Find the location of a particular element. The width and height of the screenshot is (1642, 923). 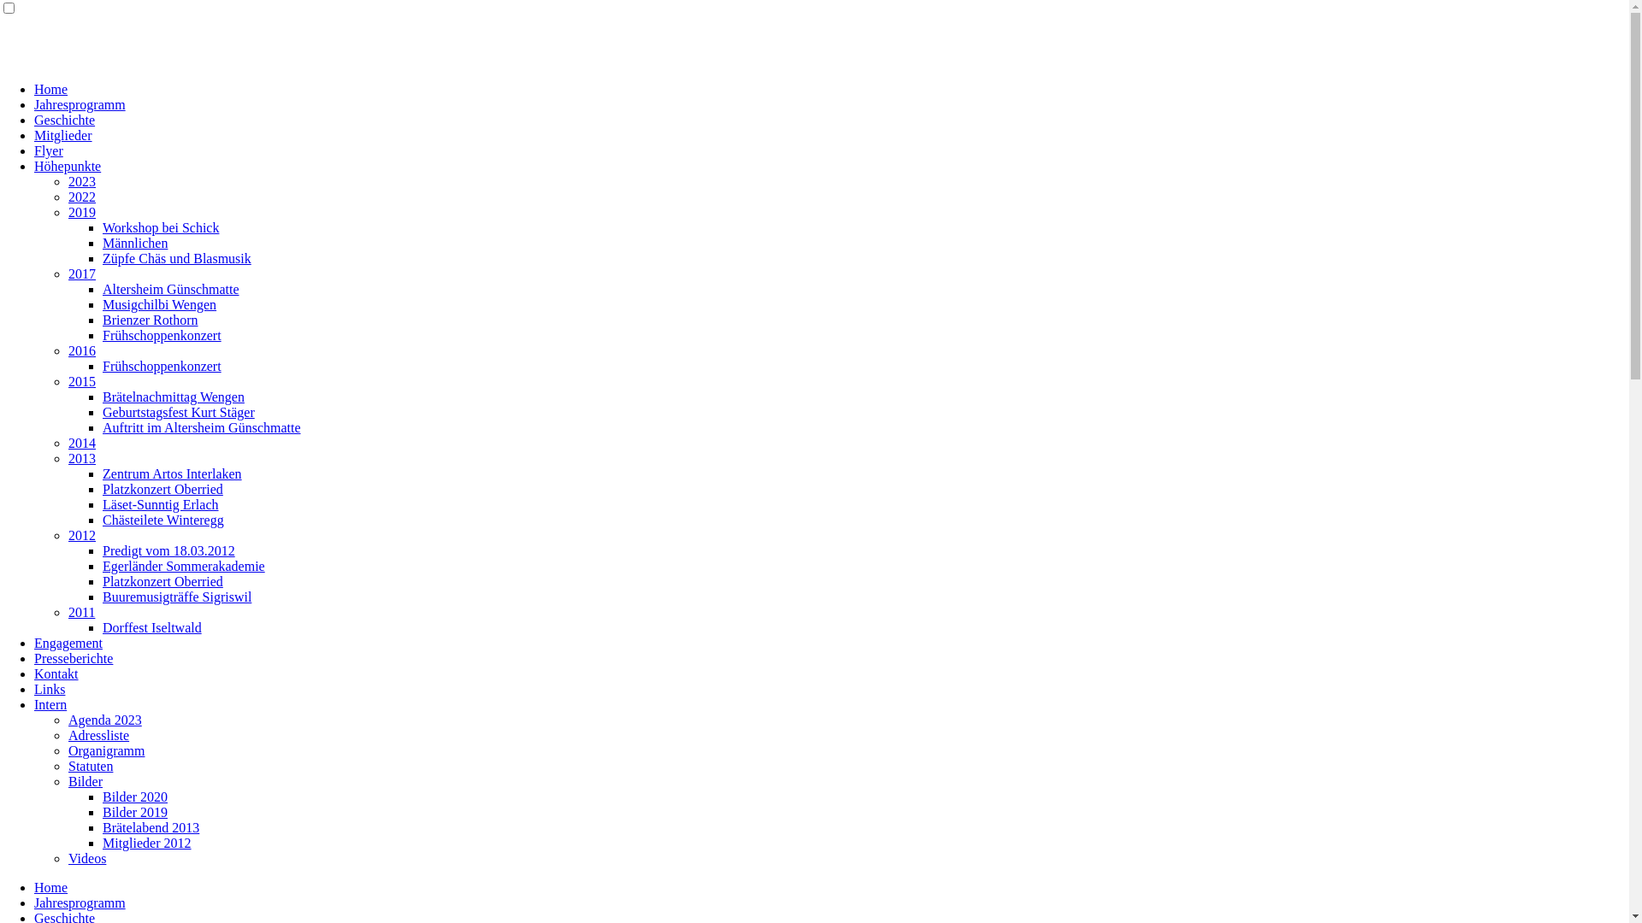

2022 is located at coordinates (82, 197).